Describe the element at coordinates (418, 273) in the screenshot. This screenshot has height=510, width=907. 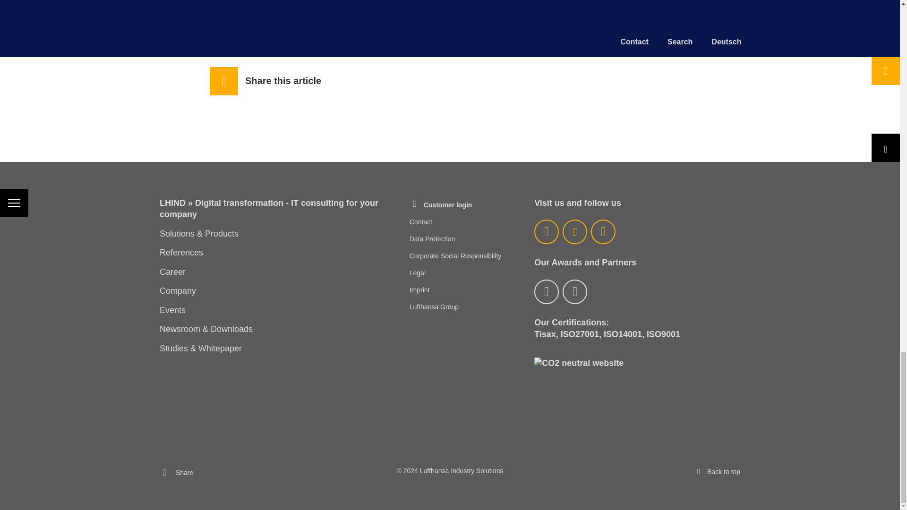
I see `Legal` at that location.